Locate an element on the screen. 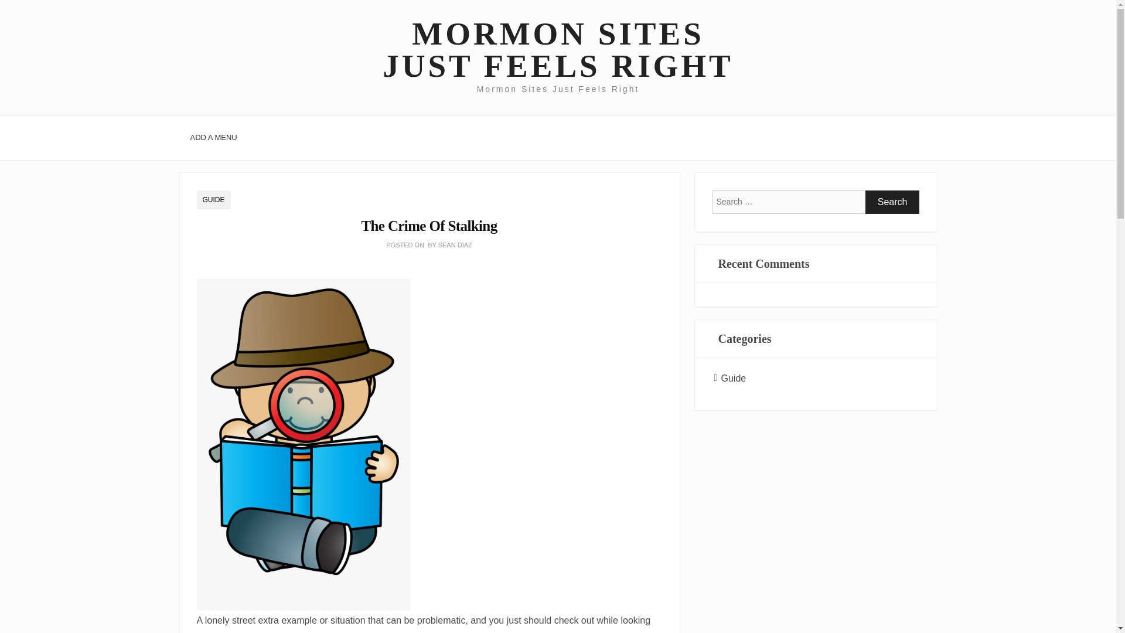 Image resolution: width=1125 pixels, height=633 pixels. GUIDE is located at coordinates (213, 200).